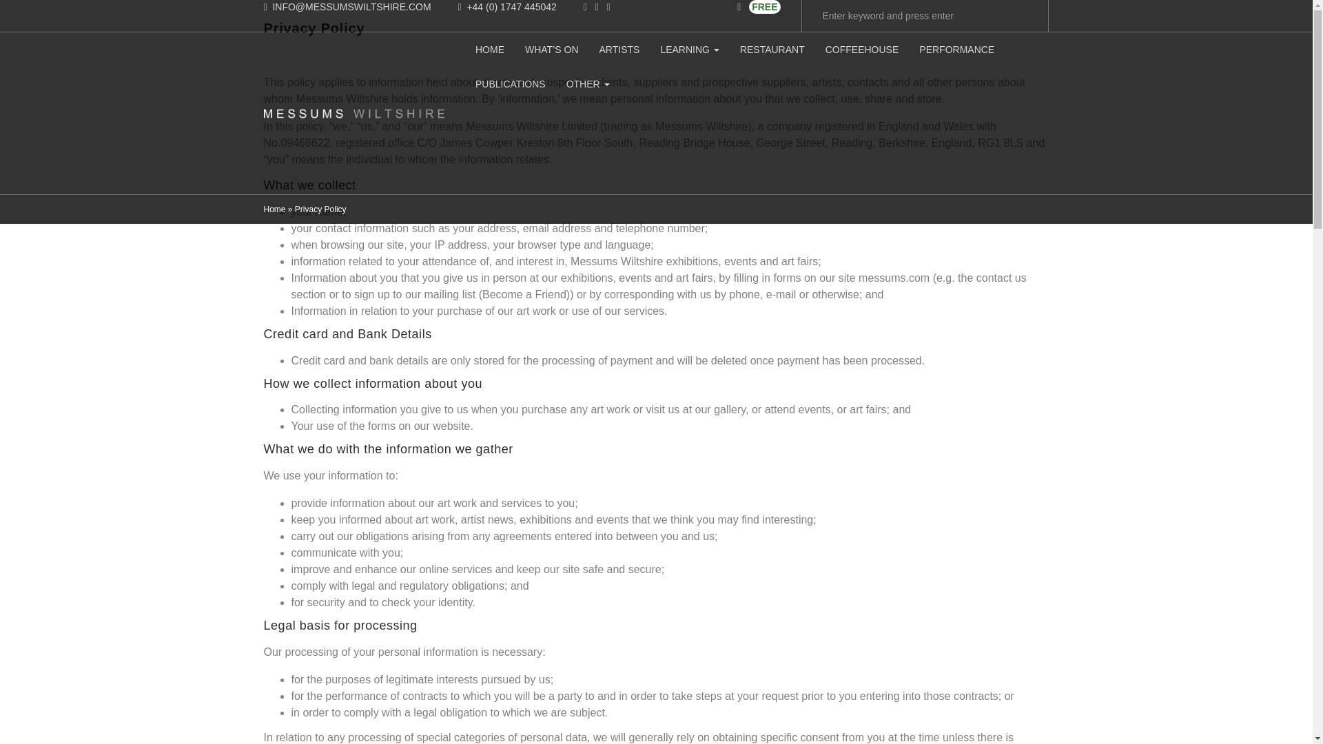 The width and height of the screenshot is (1323, 744). What do you see at coordinates (772, 50) in the screenshot?
I see `Restaurant` at bounding box center [772, 50].